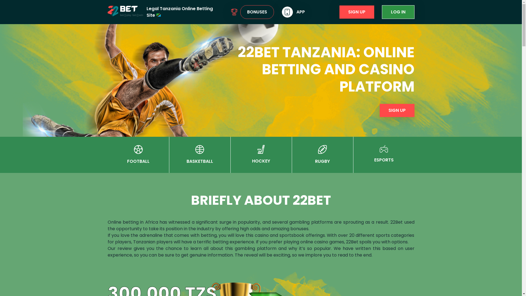 The image size is (526, 296). What do you see at coordinates (301, 12) in the screenshot?
I see `APP` at bounding box center [301, 12].